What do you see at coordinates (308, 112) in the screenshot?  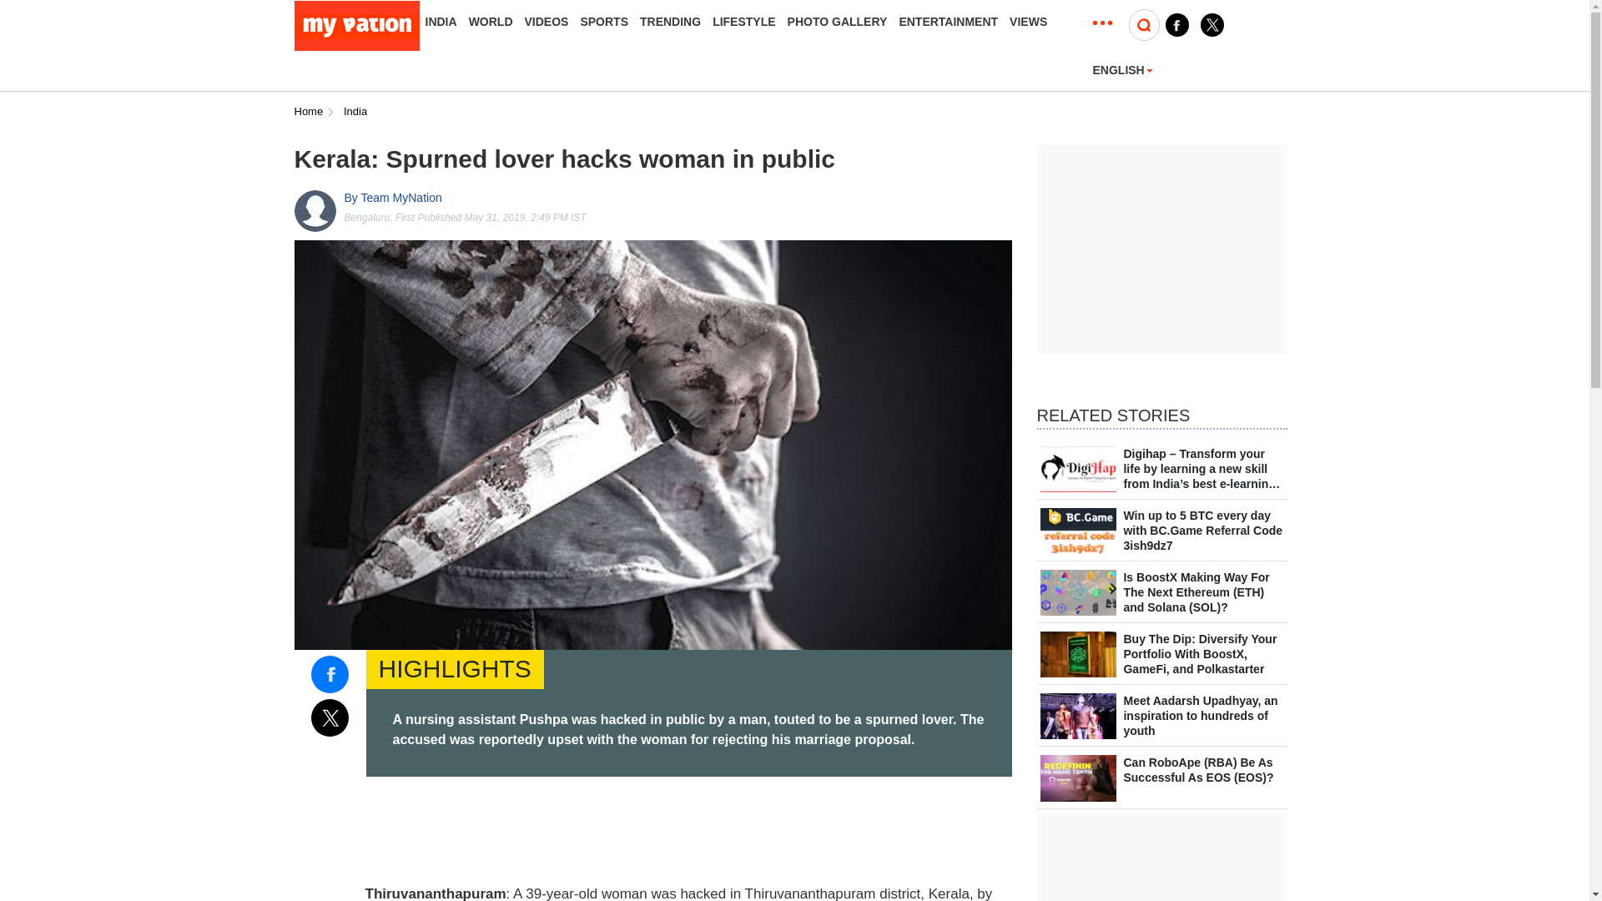 I see `Home` at bounding box center [308, 112].